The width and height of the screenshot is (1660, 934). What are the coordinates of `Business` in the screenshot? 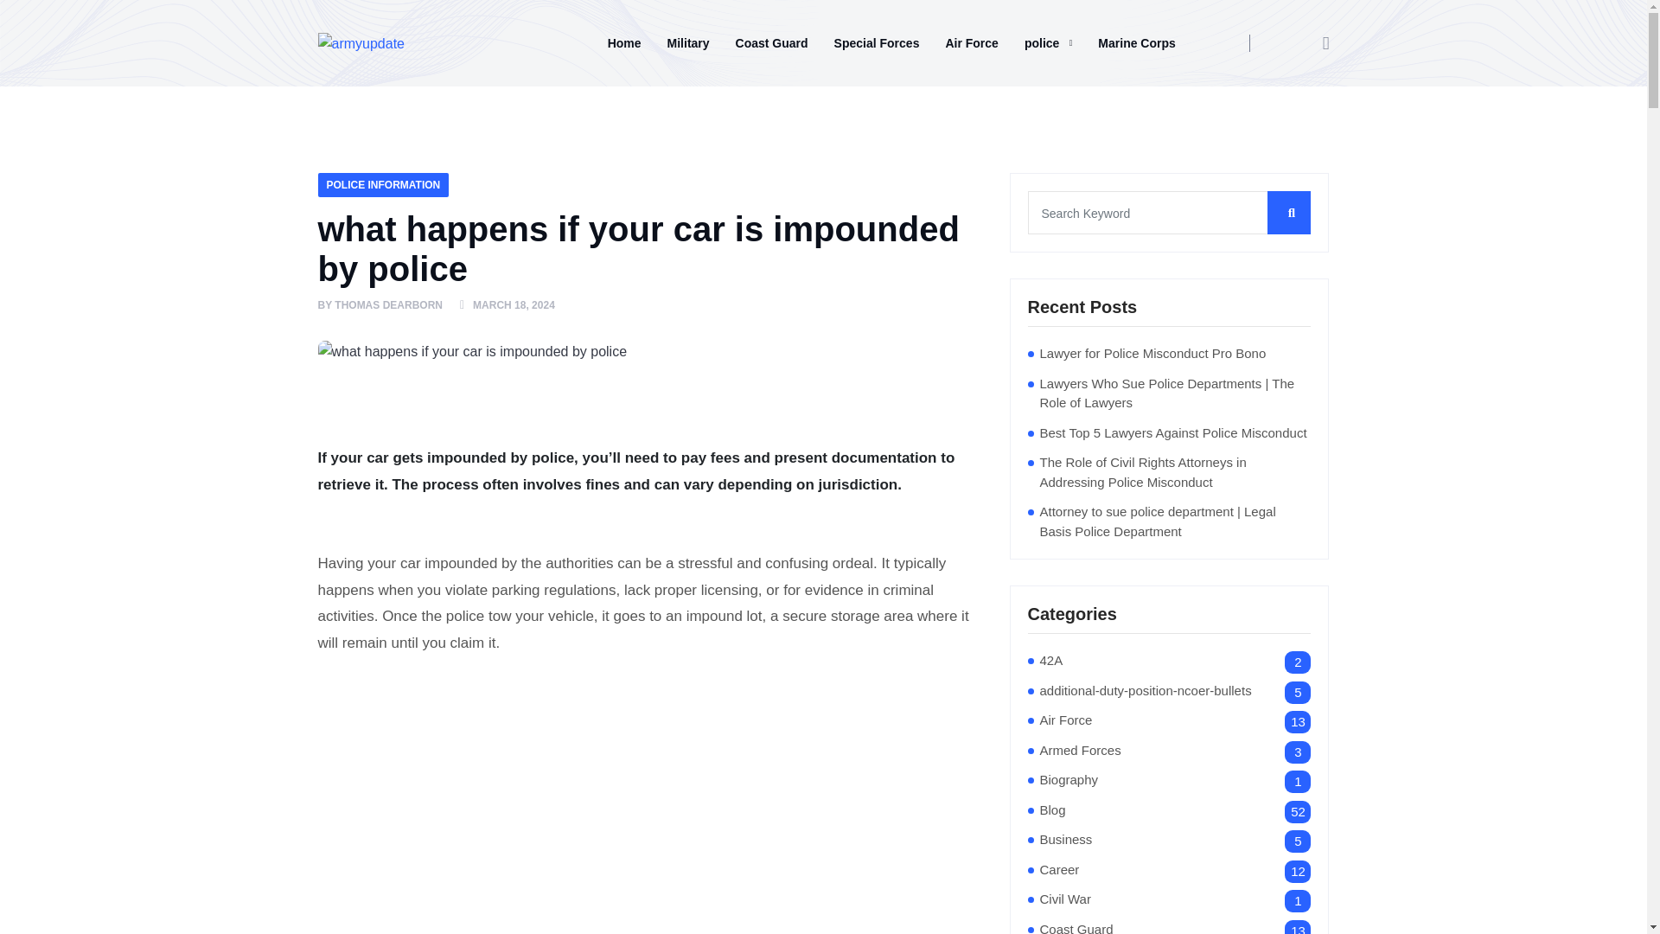 It's located at (1065, 840).